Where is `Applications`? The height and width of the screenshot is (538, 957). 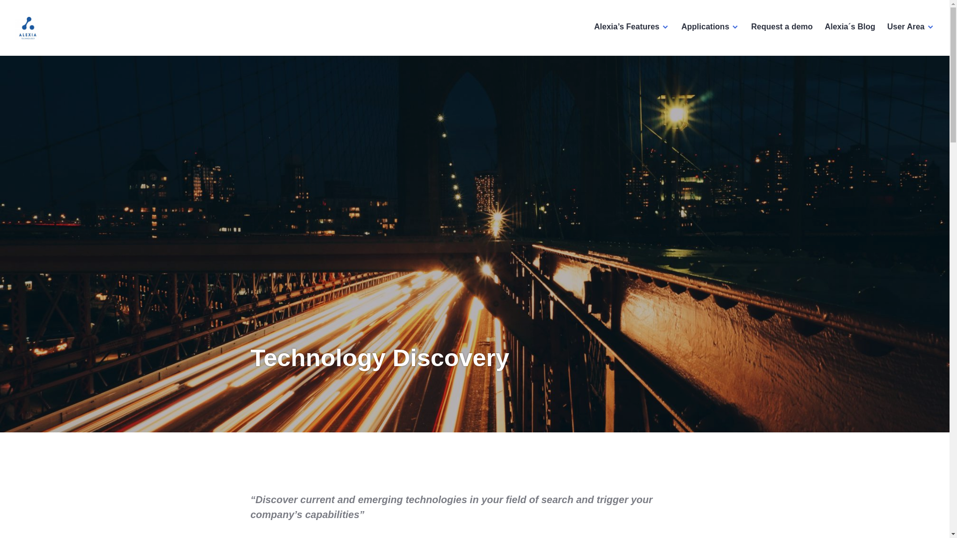 Applications is located at coordinates (710, 27).